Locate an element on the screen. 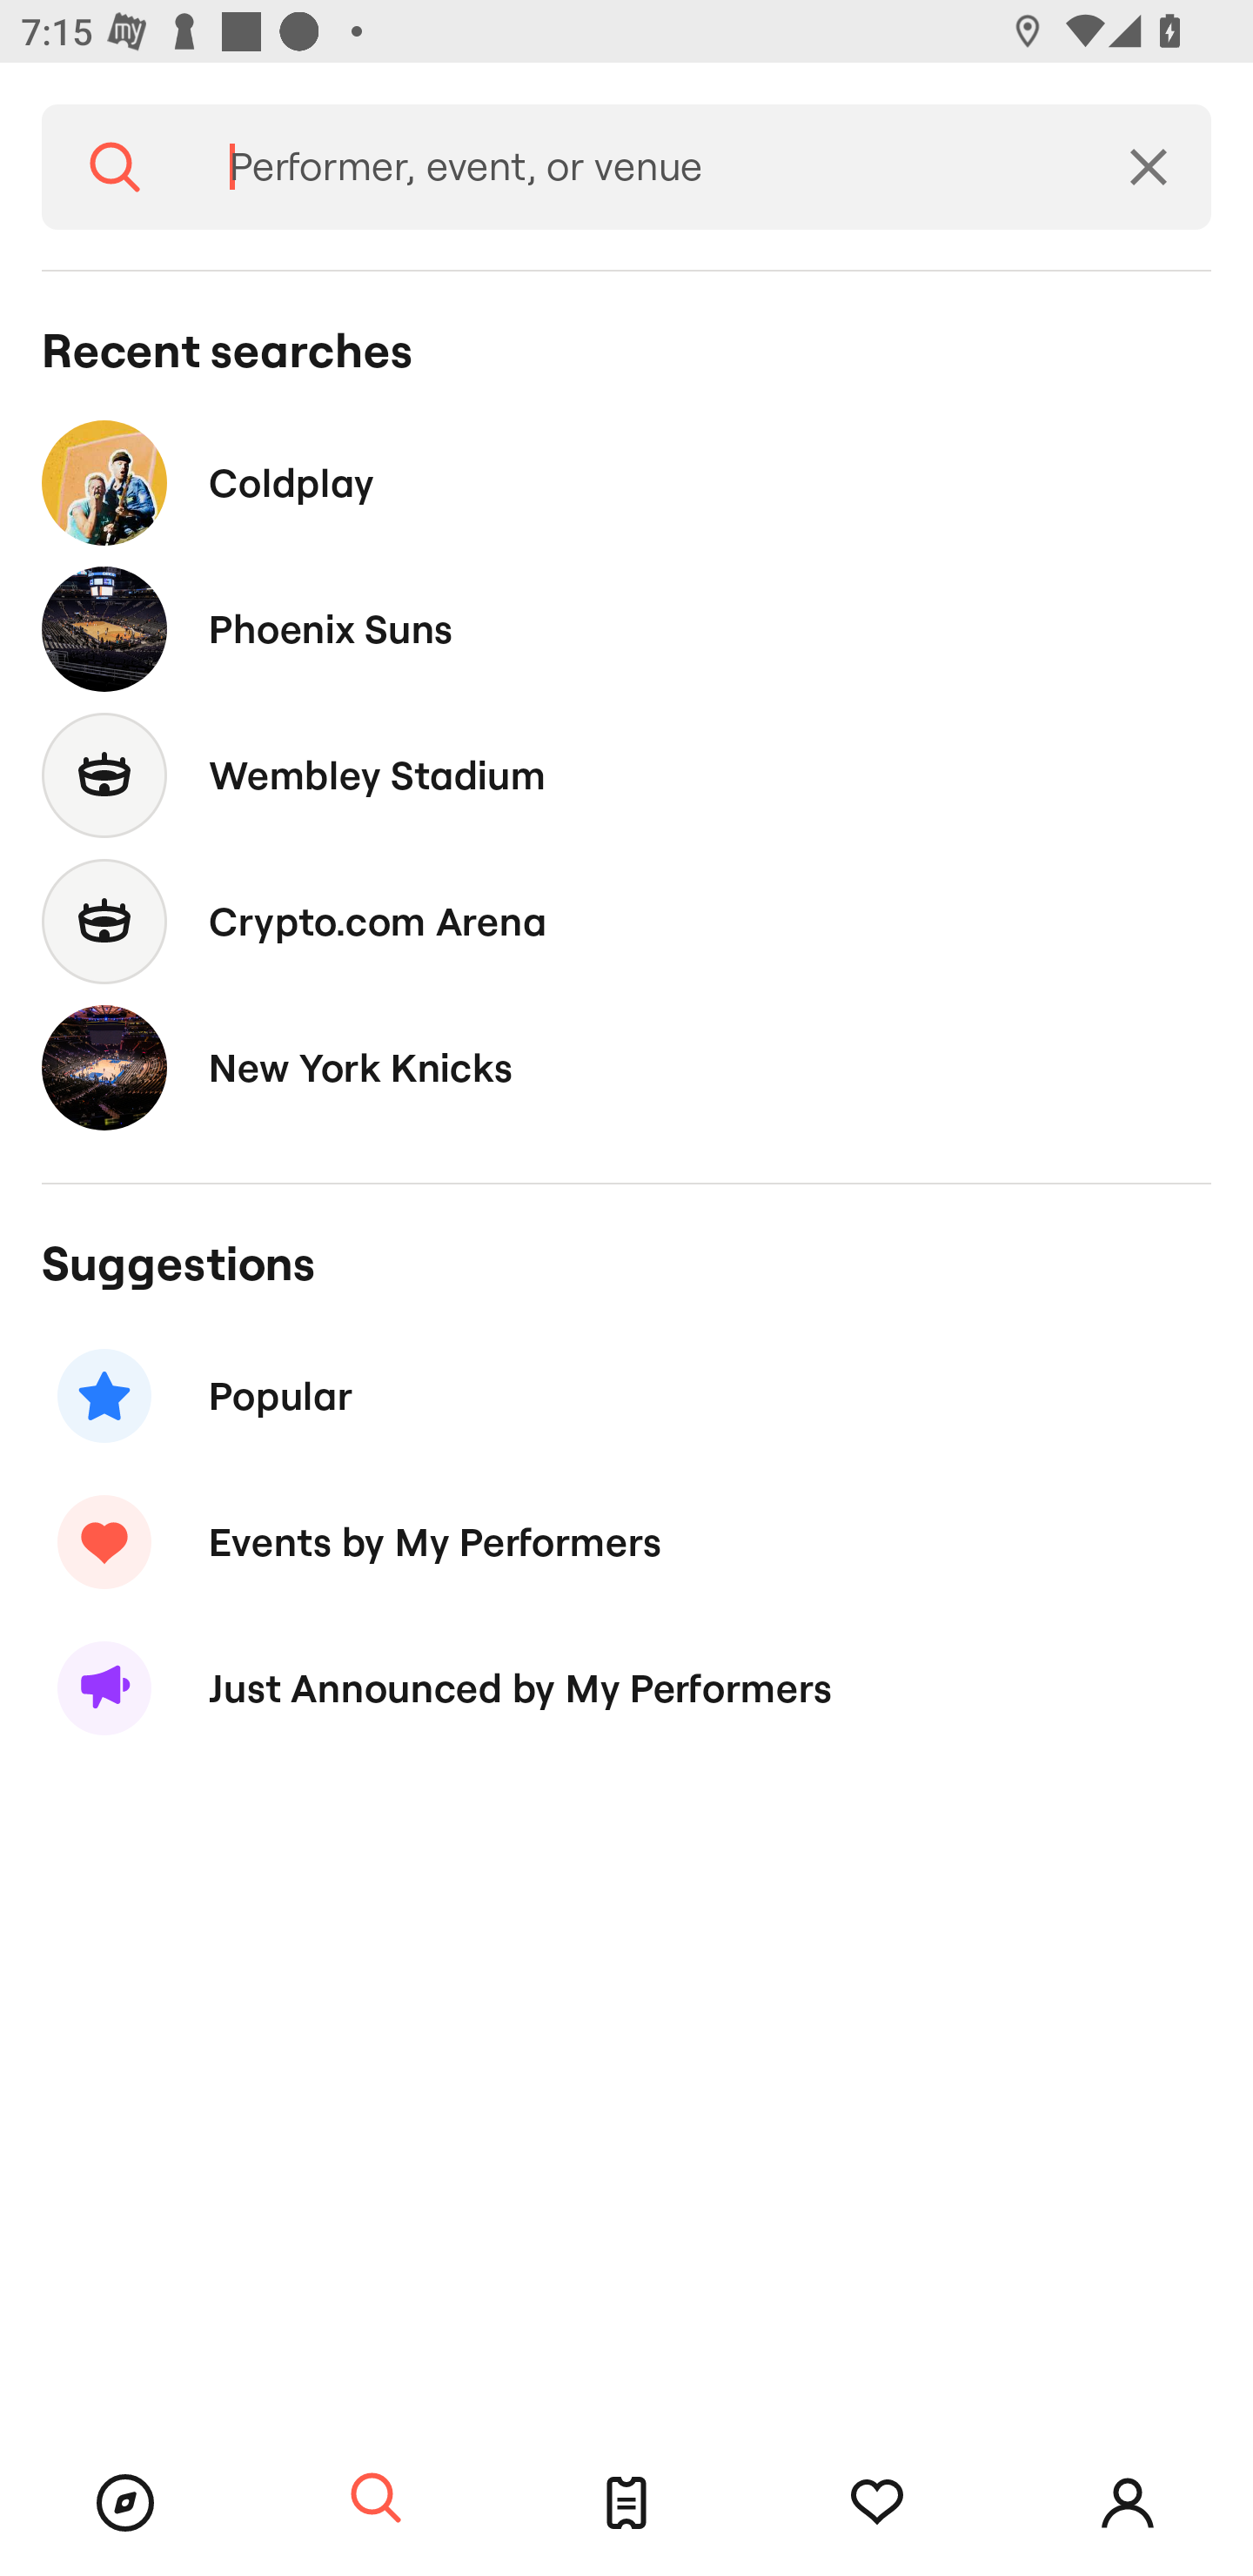  New York Knicks is located at coordinates (626, 1067).